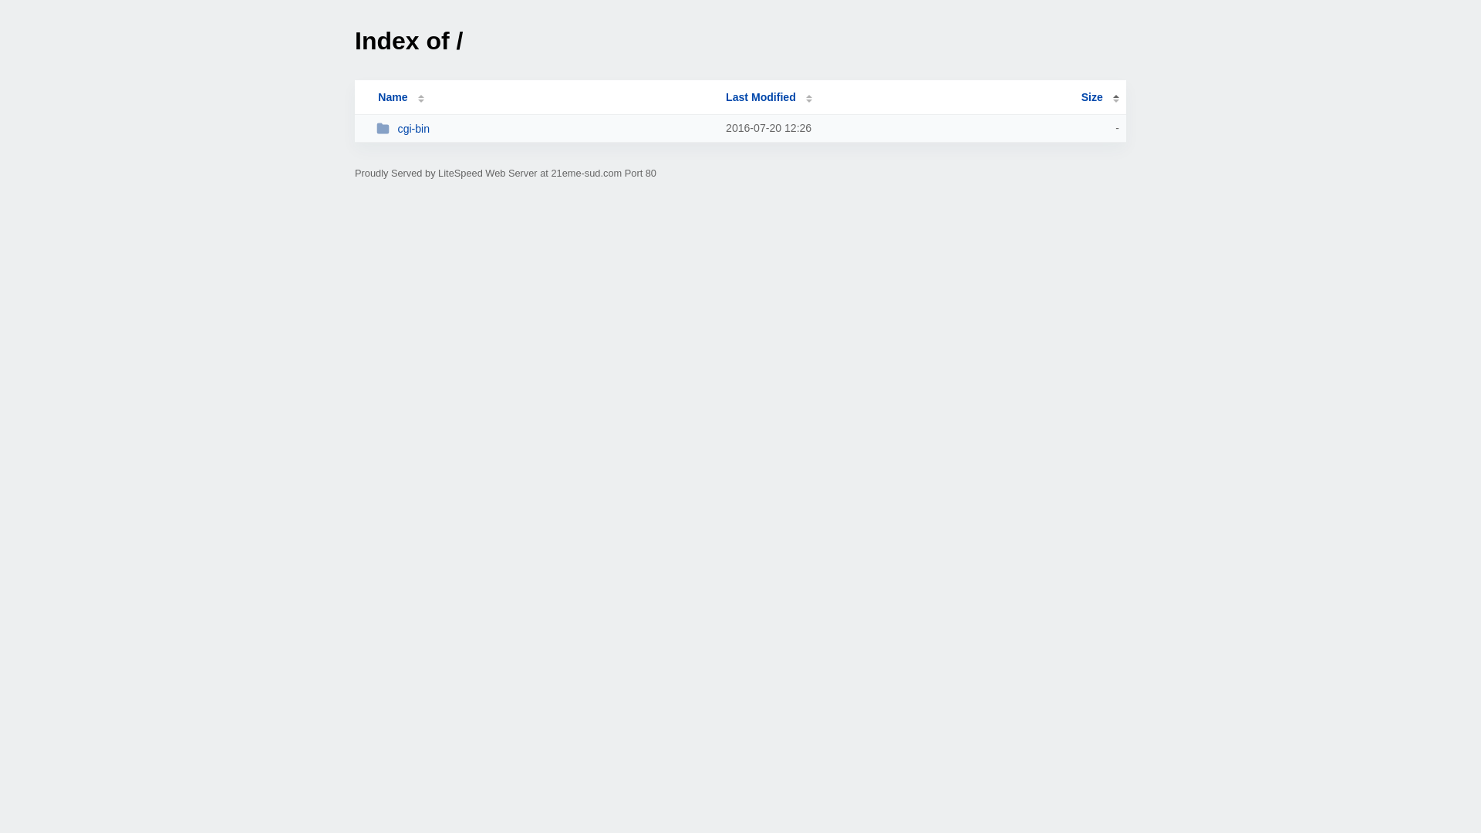 This screenshot has height=833, width=1481. Describe the element at coordinates (393, 97) in the screenshot. I see `Name` at that location.